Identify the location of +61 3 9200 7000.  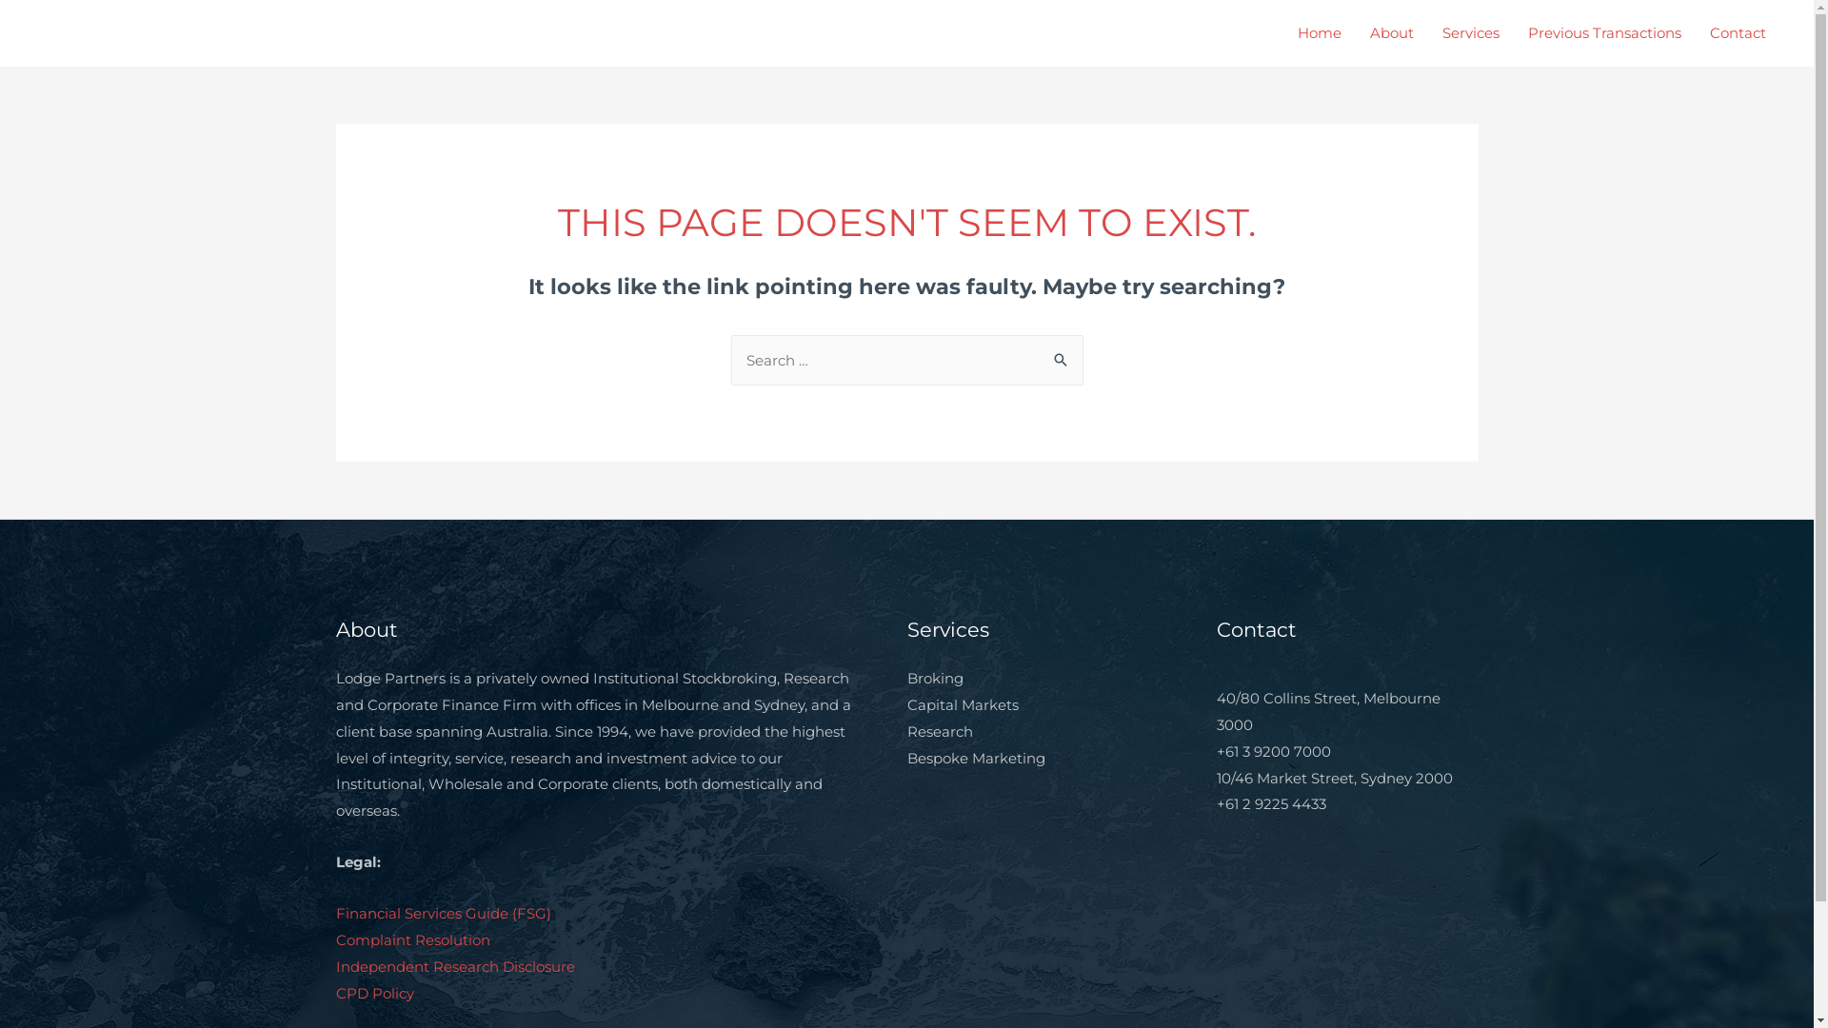
(1274, 752).